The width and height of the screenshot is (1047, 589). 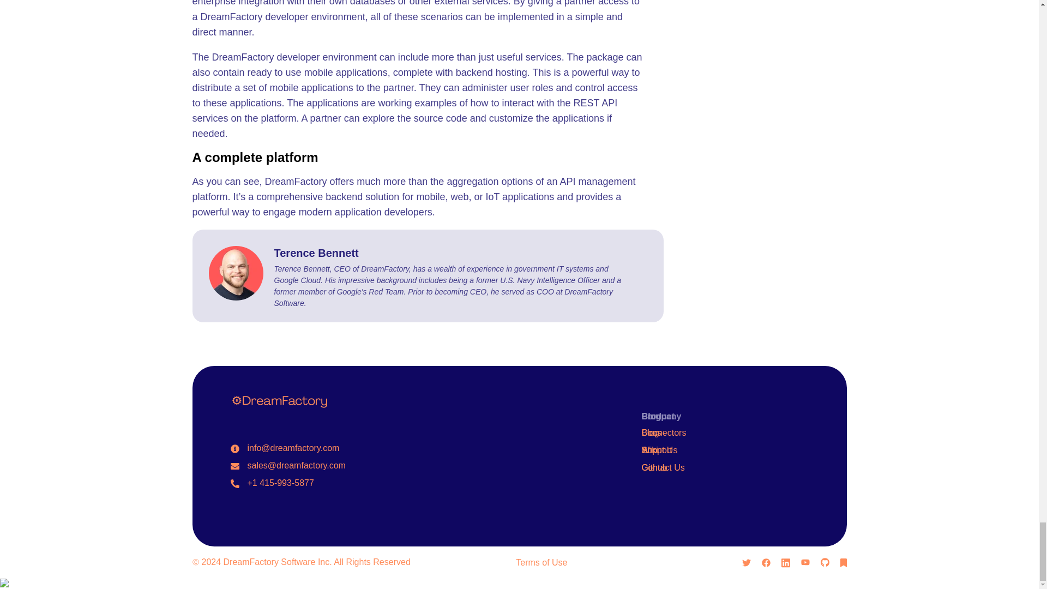 I want to click on Company, so click(x=661, y=416).